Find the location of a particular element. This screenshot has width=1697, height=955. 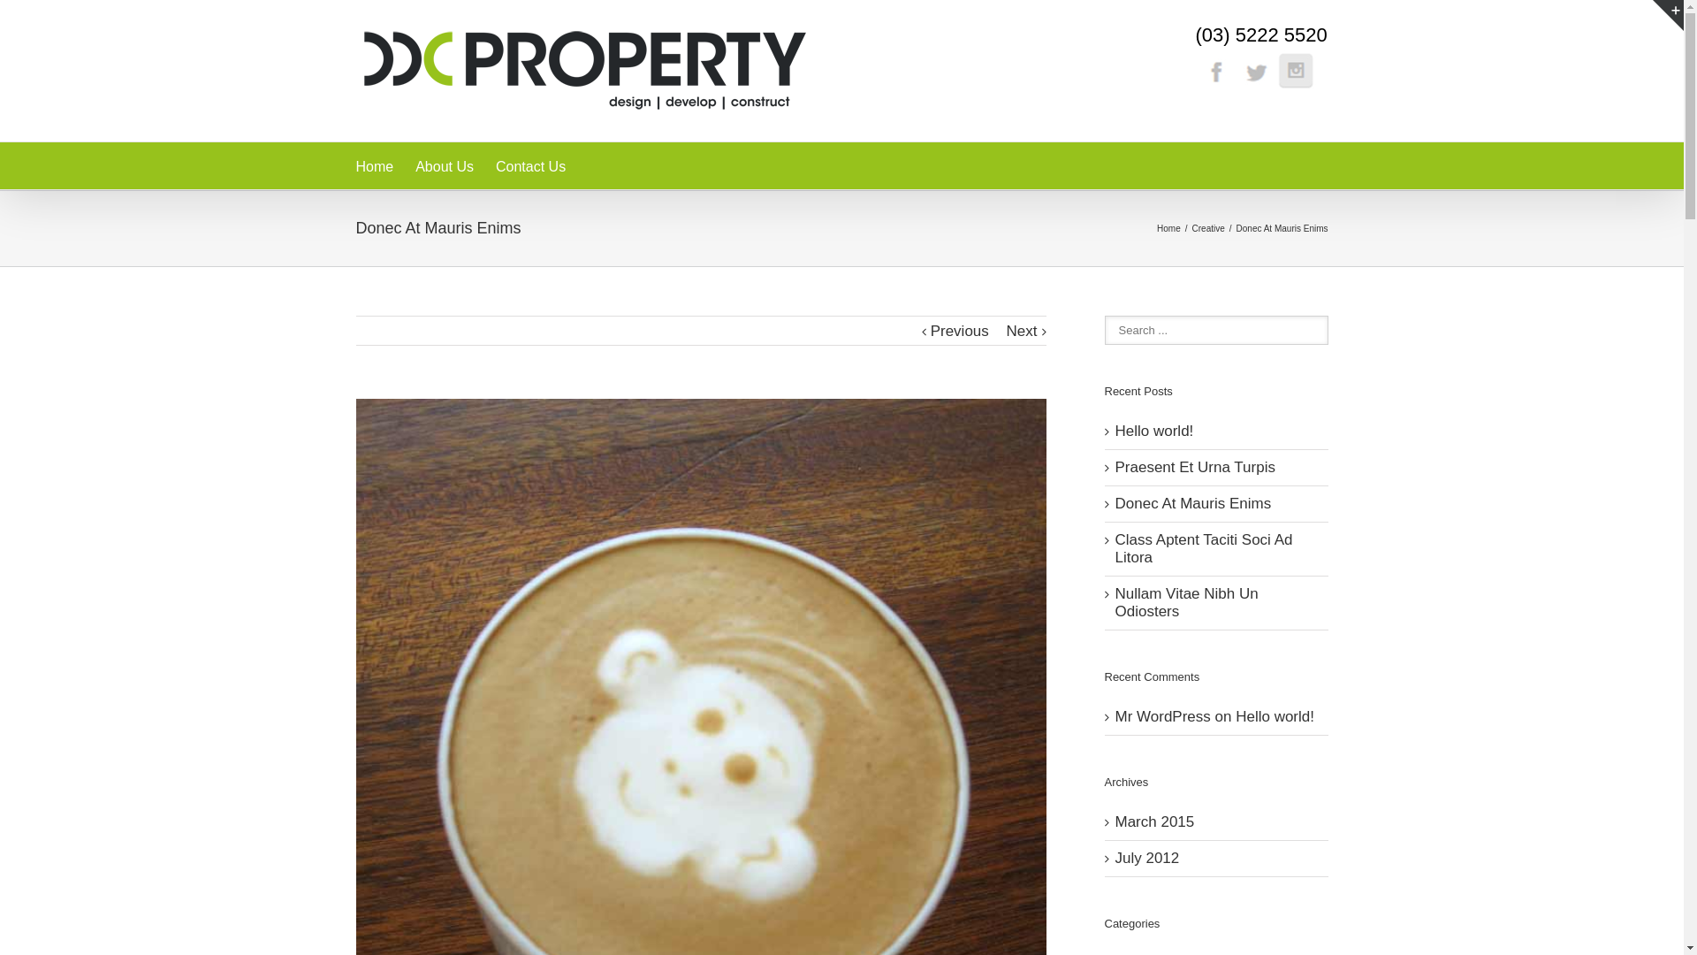

Next is located at coordinates (1022, 332).